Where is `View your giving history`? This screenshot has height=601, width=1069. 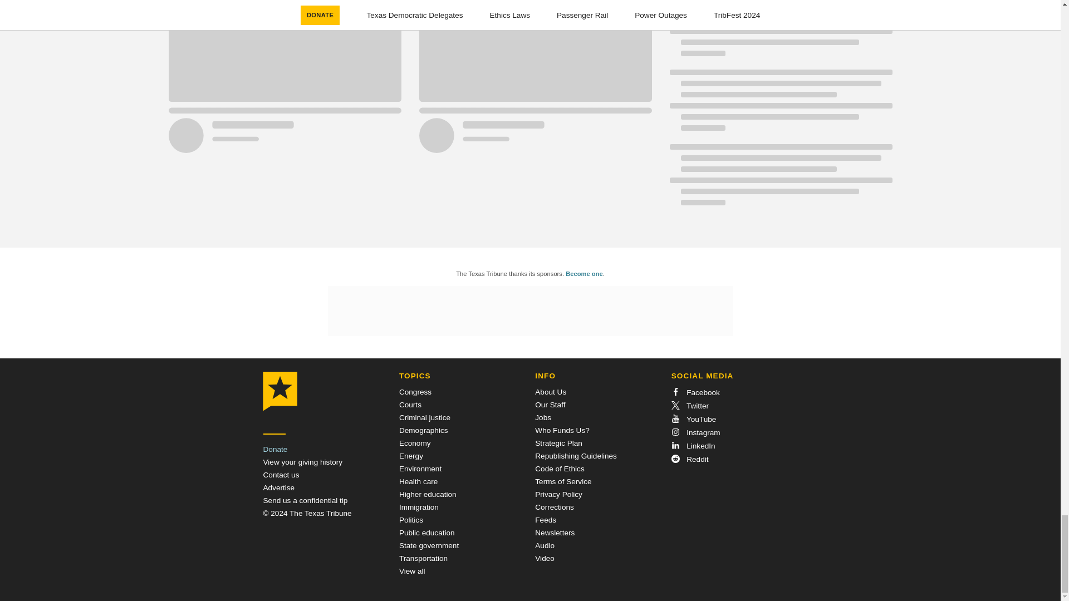
View your giving history is located at coordinates (302, 462).